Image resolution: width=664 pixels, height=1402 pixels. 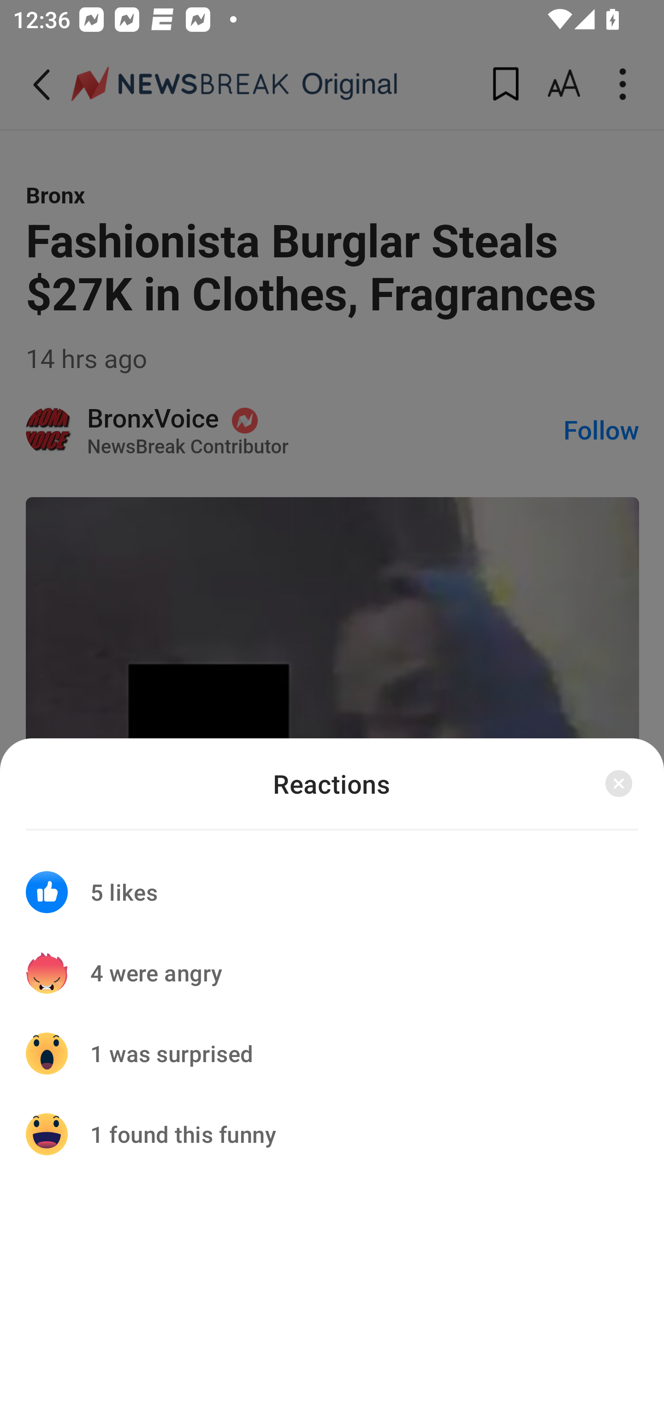 I want to click on 1 found this funny, so click(x=332, y=1134).